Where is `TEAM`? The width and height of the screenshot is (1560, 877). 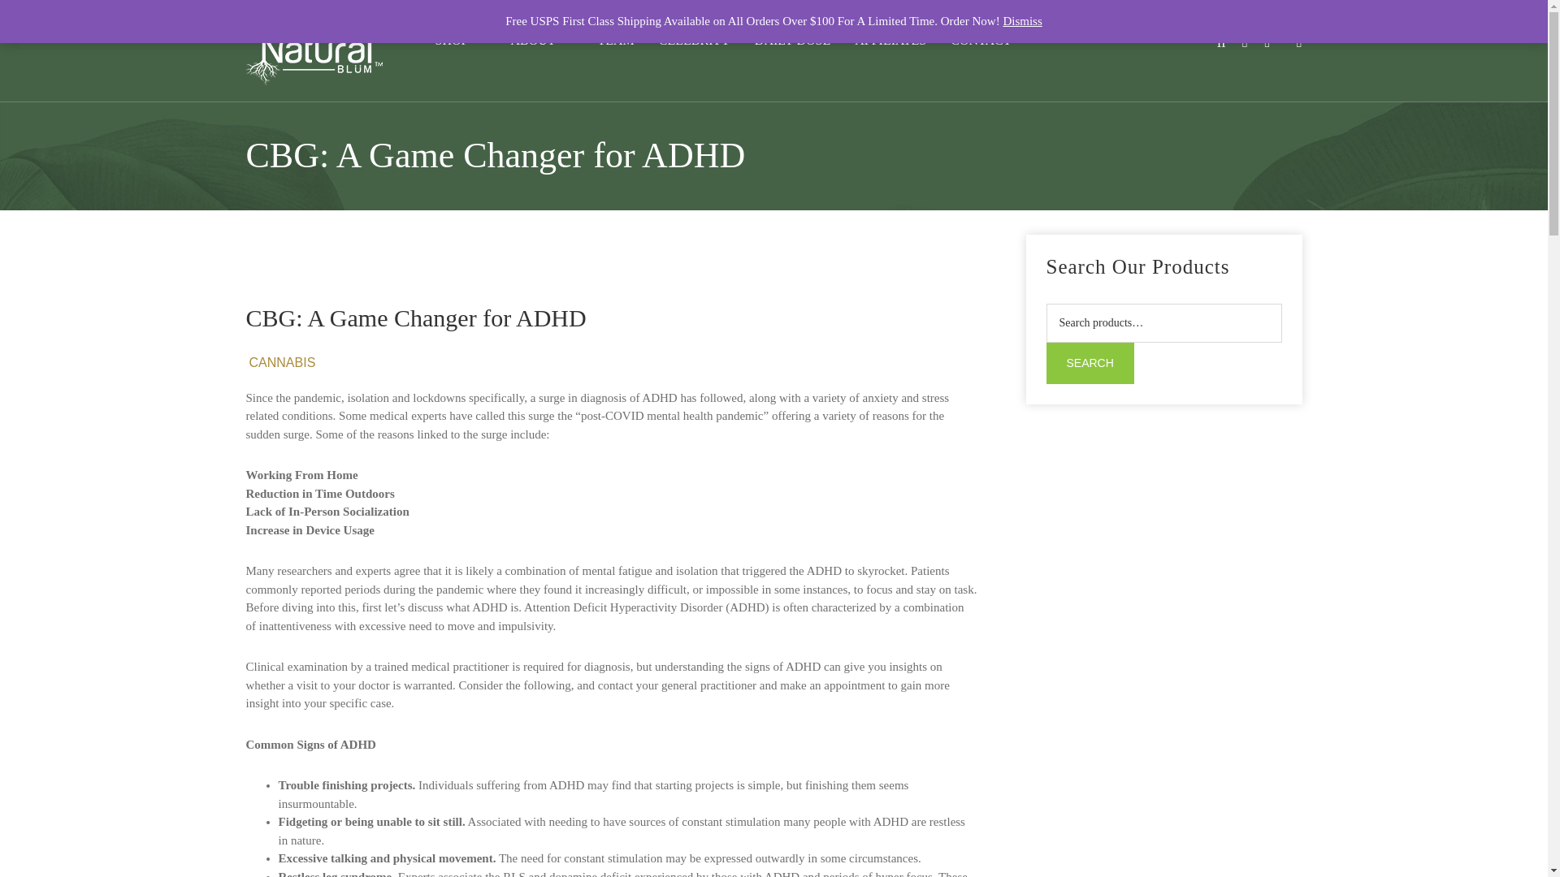 TEAM is located at coordinates (616, 41).